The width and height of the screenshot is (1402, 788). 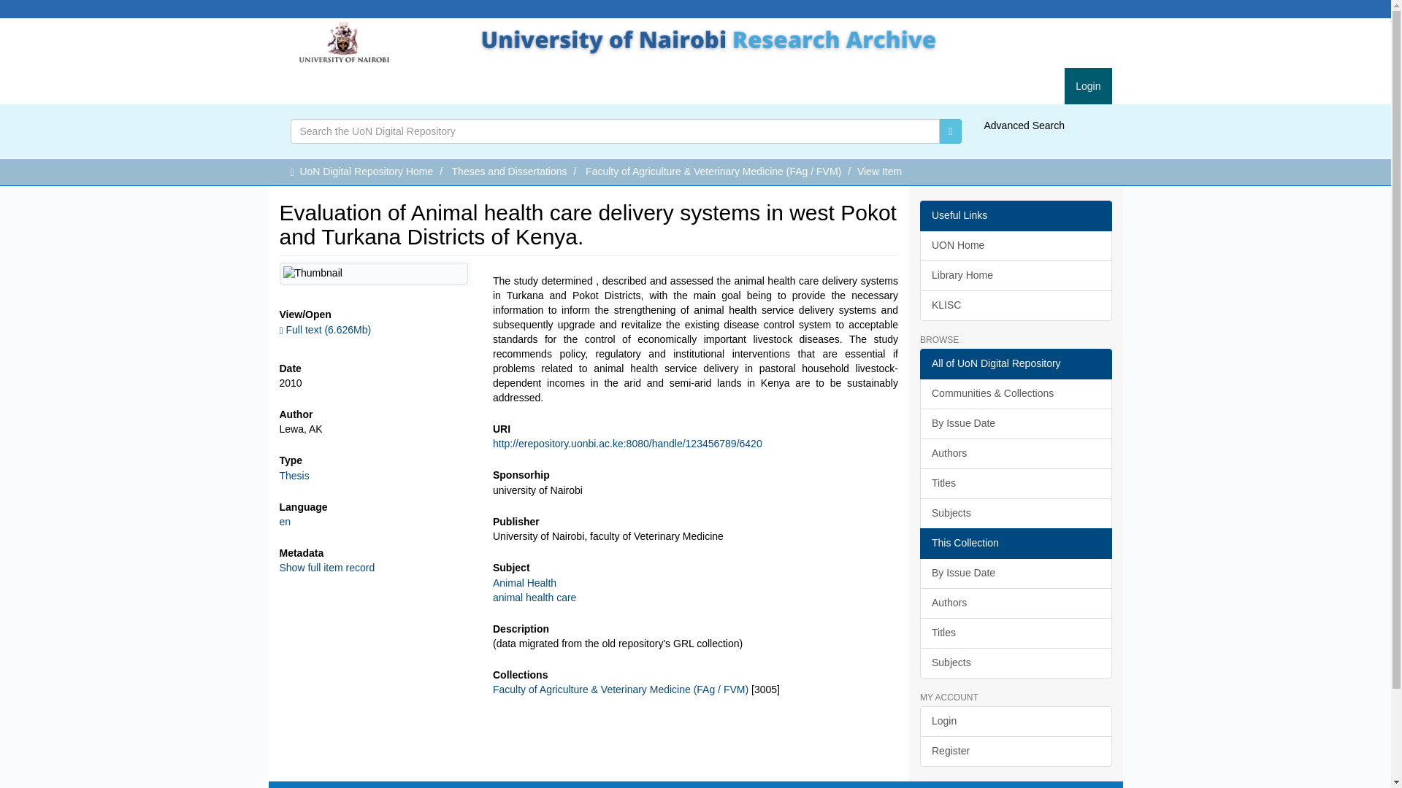 I want to click on Authors, so click(x=1015, y=603).